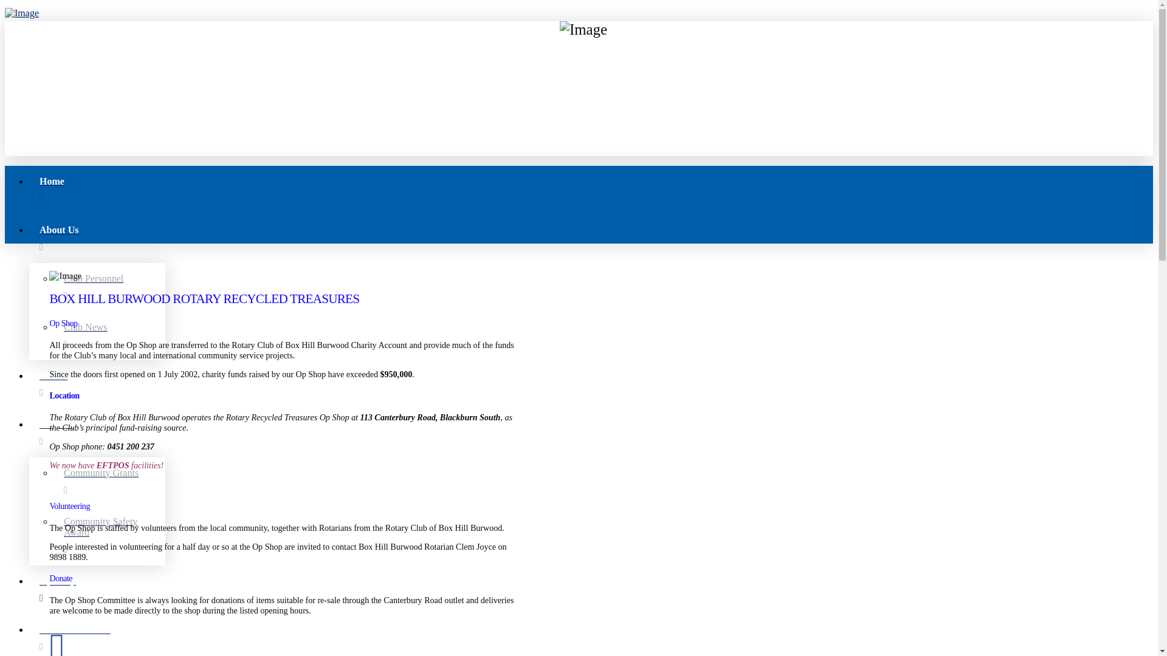 The image size is (1167, 656). I want to click on Projects, so click(591, 433).